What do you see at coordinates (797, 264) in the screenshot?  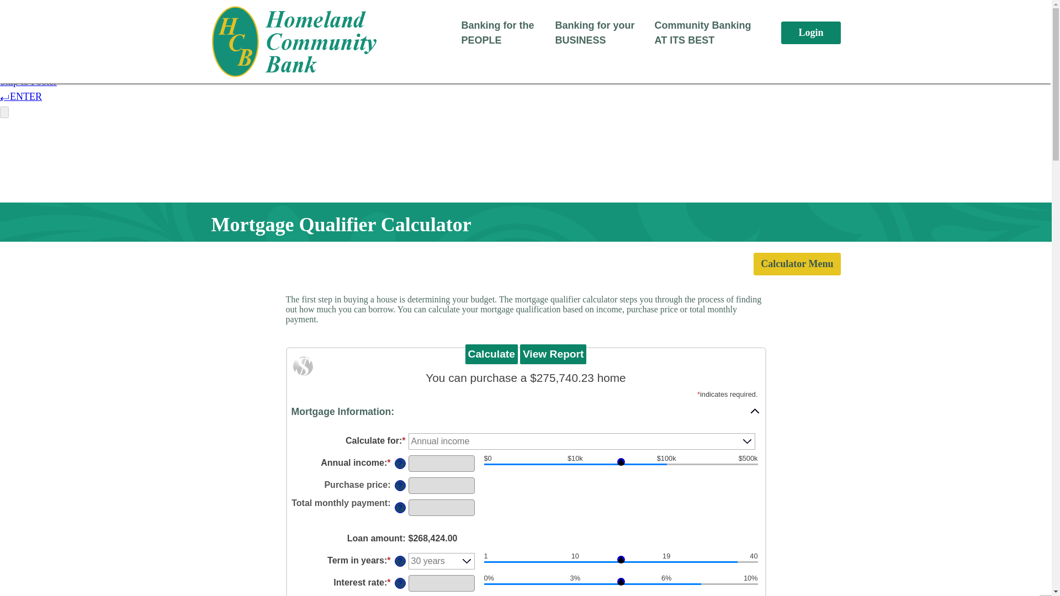 I see `Calculator Menu` at bounding box center [797, 264].